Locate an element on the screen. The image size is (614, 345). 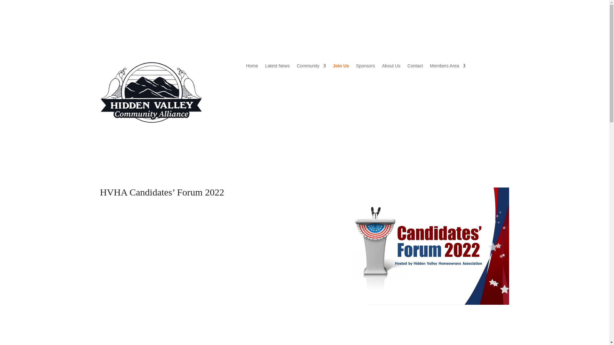
Contact is located at coordinates (415, 67).